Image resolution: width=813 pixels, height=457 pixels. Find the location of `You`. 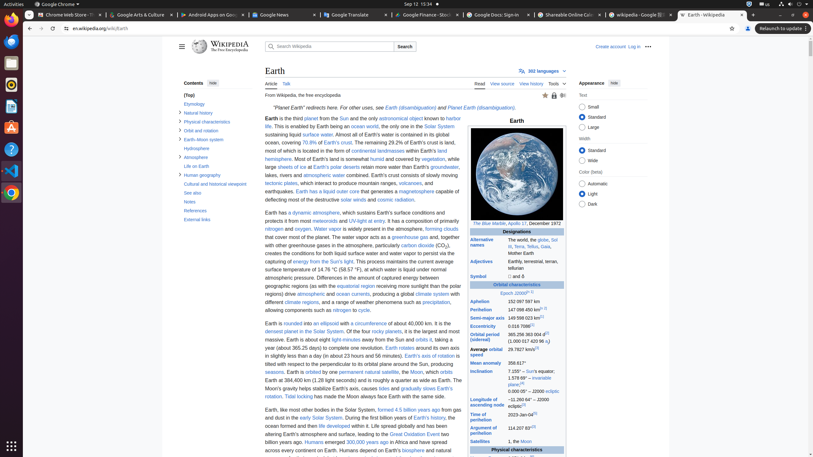

You is located at coordinates (748, 29).